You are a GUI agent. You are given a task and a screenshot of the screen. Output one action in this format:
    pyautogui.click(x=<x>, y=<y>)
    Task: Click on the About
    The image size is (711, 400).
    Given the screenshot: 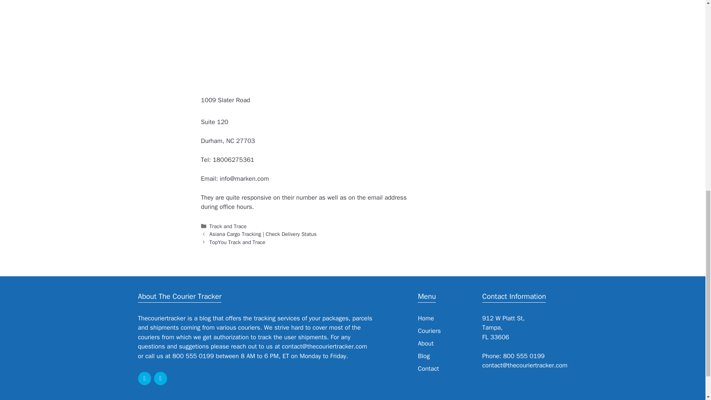 What is the action you would take?
    pyautogui.click(x=425, y=343)
    